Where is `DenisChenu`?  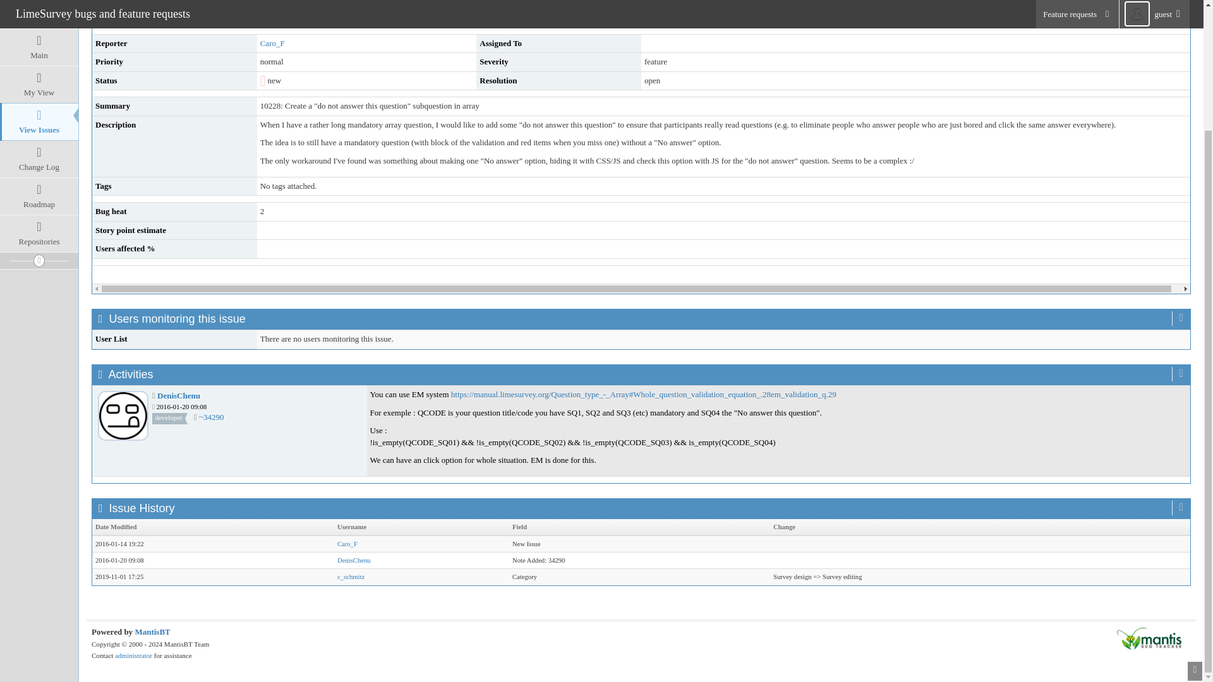 DenisChenu is located at coordinates (354, 561).